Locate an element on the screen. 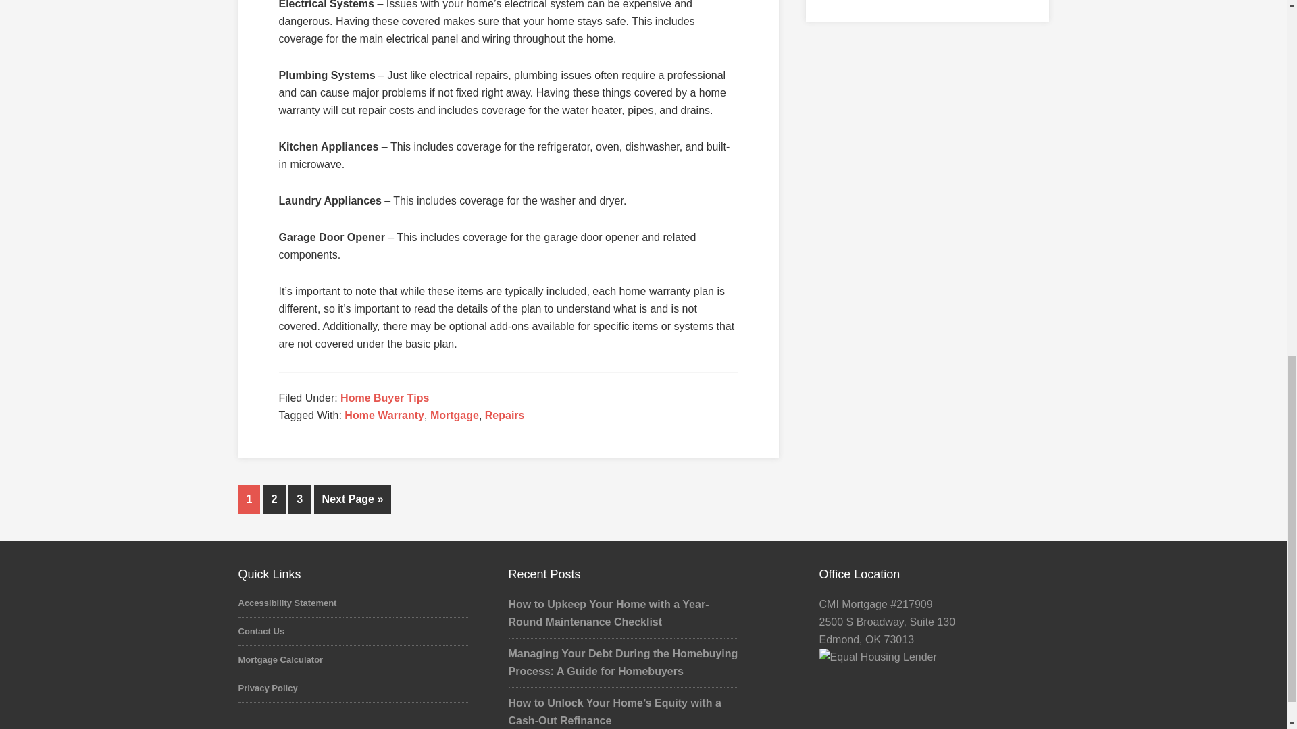 The width and height of the screenshot is (1297, 729). Mortgage Calculator is located at coordinates (280, 659).